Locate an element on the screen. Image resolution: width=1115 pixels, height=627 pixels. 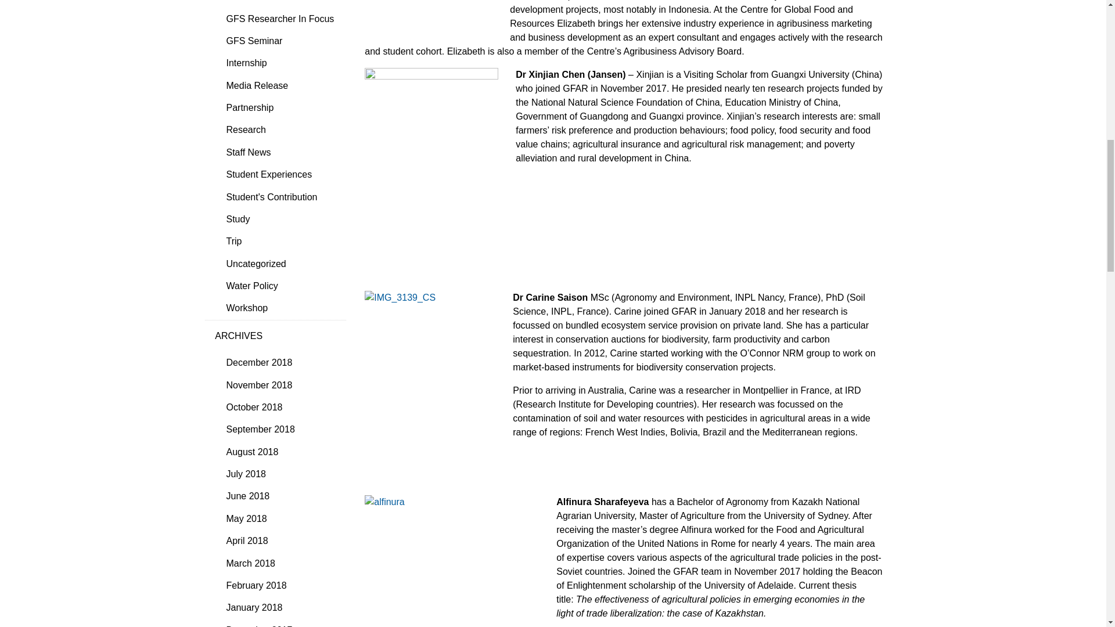
Study is located at coordinates (280, 219).